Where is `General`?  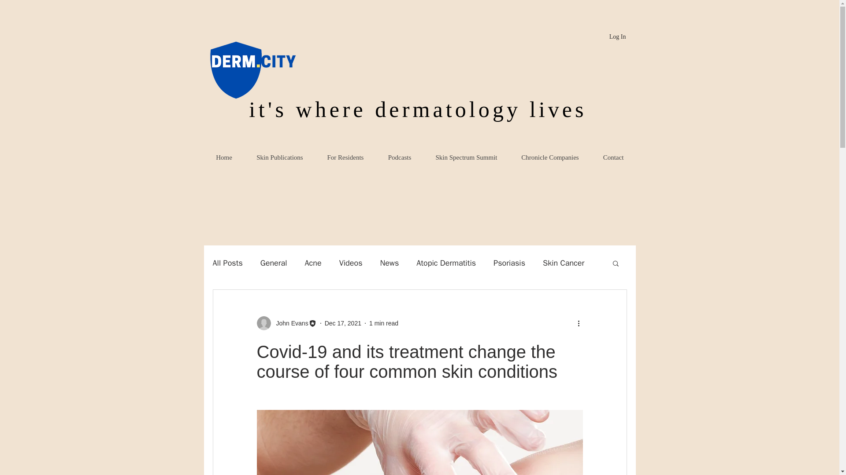
General is located at coordinates (274, 263).